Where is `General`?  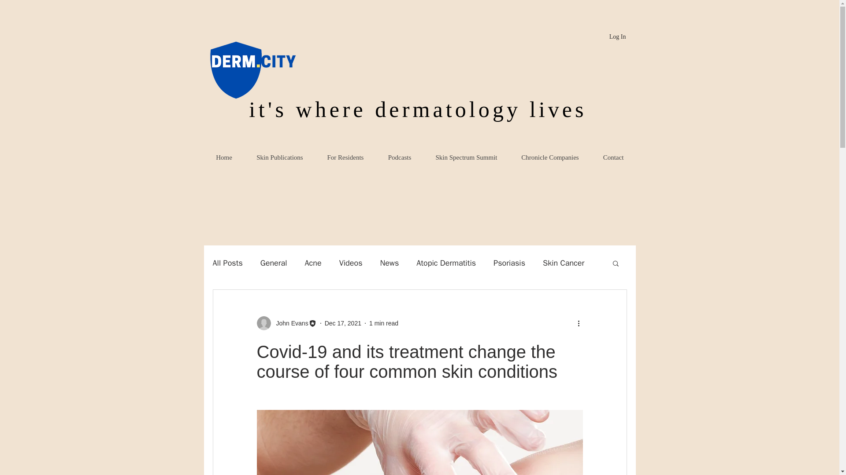
General is located at coordinates (274, 263).